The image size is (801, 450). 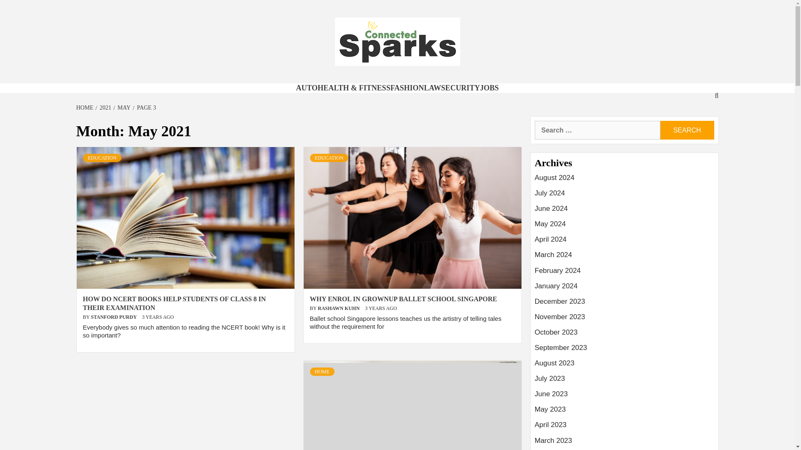 I want to click on RASHAWN KUHN, so click(x=340, y=308).